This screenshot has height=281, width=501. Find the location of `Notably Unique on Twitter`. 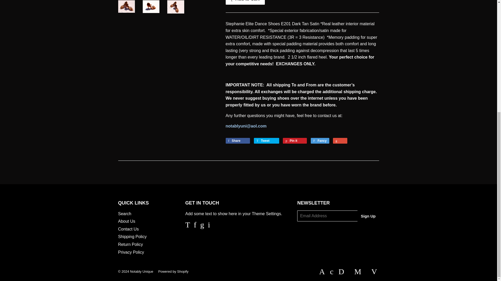

Notably Unique on Twitter is located at coordinates (187, 226).